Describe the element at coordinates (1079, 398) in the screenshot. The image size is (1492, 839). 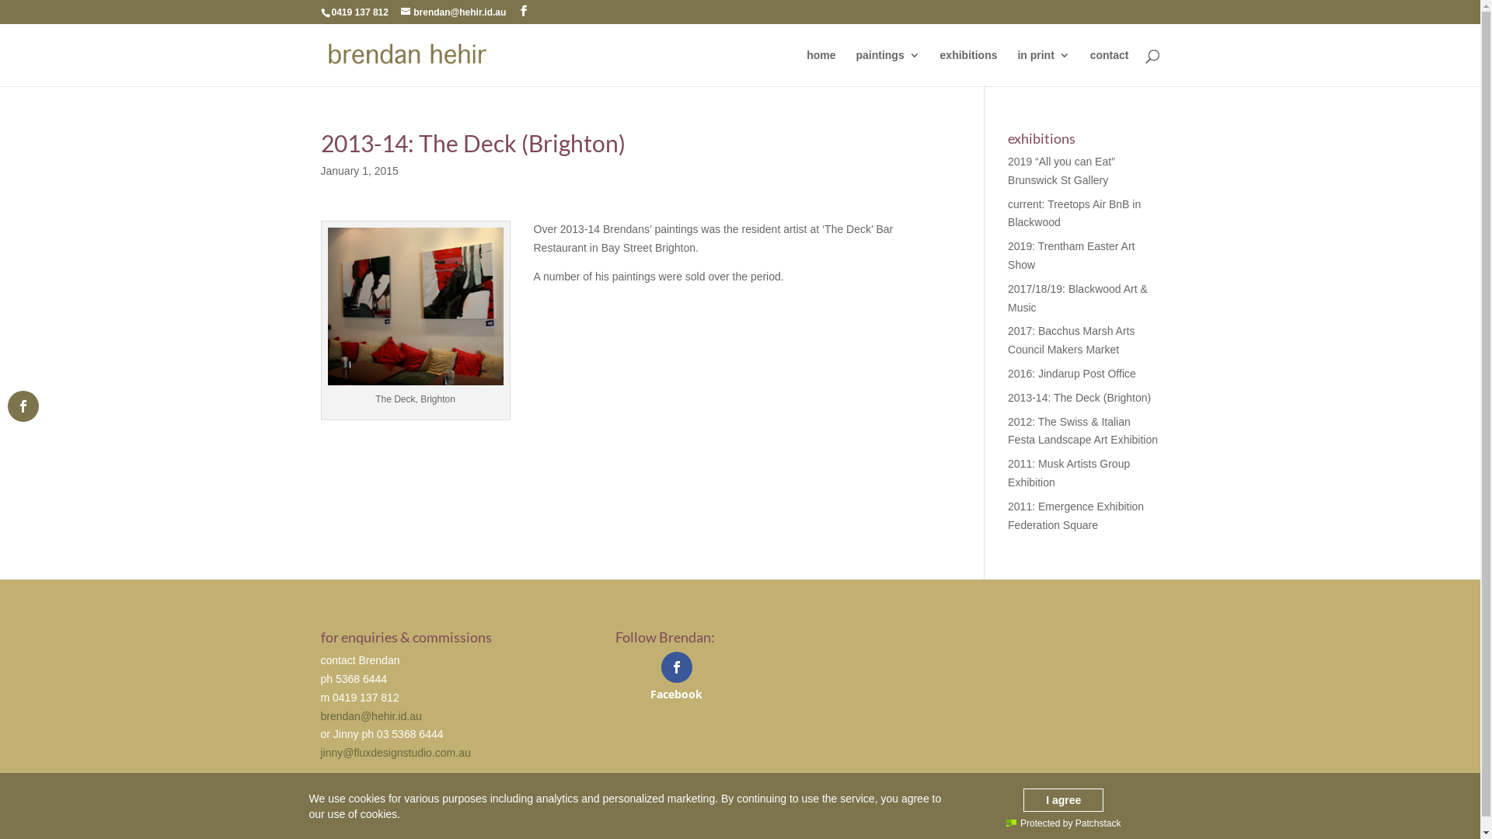
I see `2013-14: The Deck (Brighton)` at that location.